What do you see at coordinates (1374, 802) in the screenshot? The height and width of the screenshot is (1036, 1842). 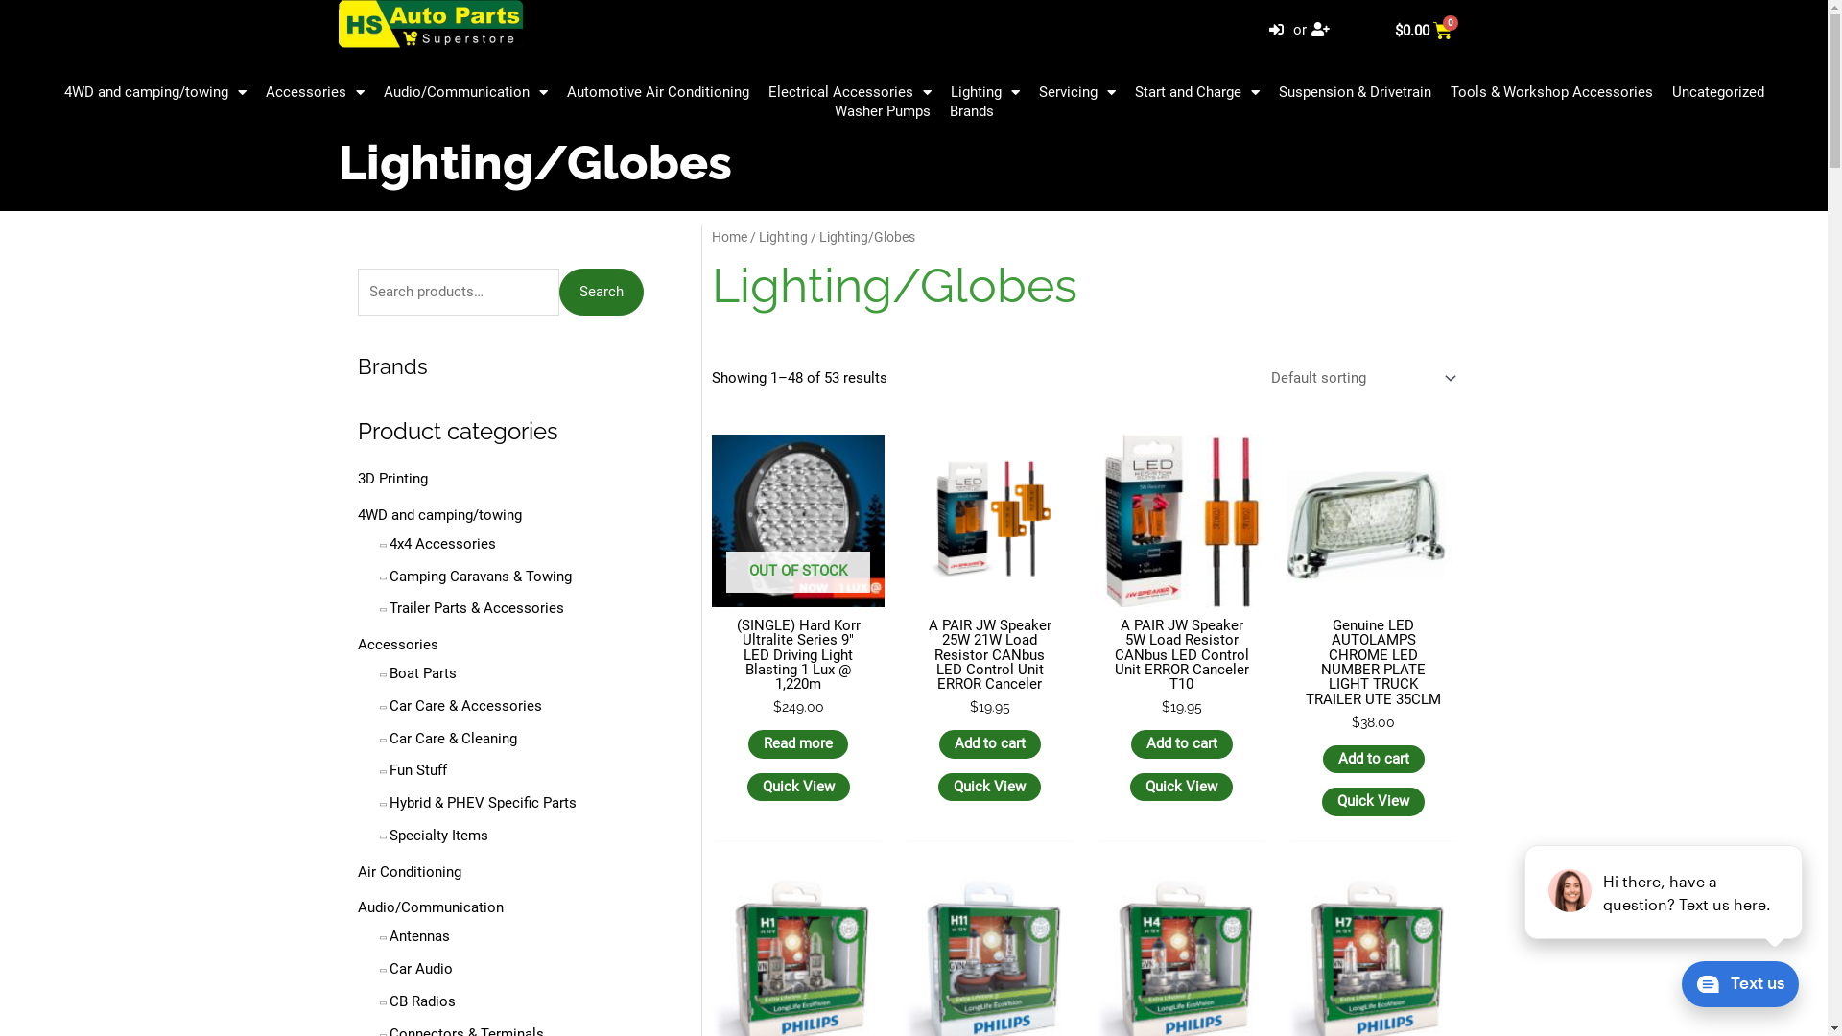 I see `Quick View` at bounding box center [1374, 802].